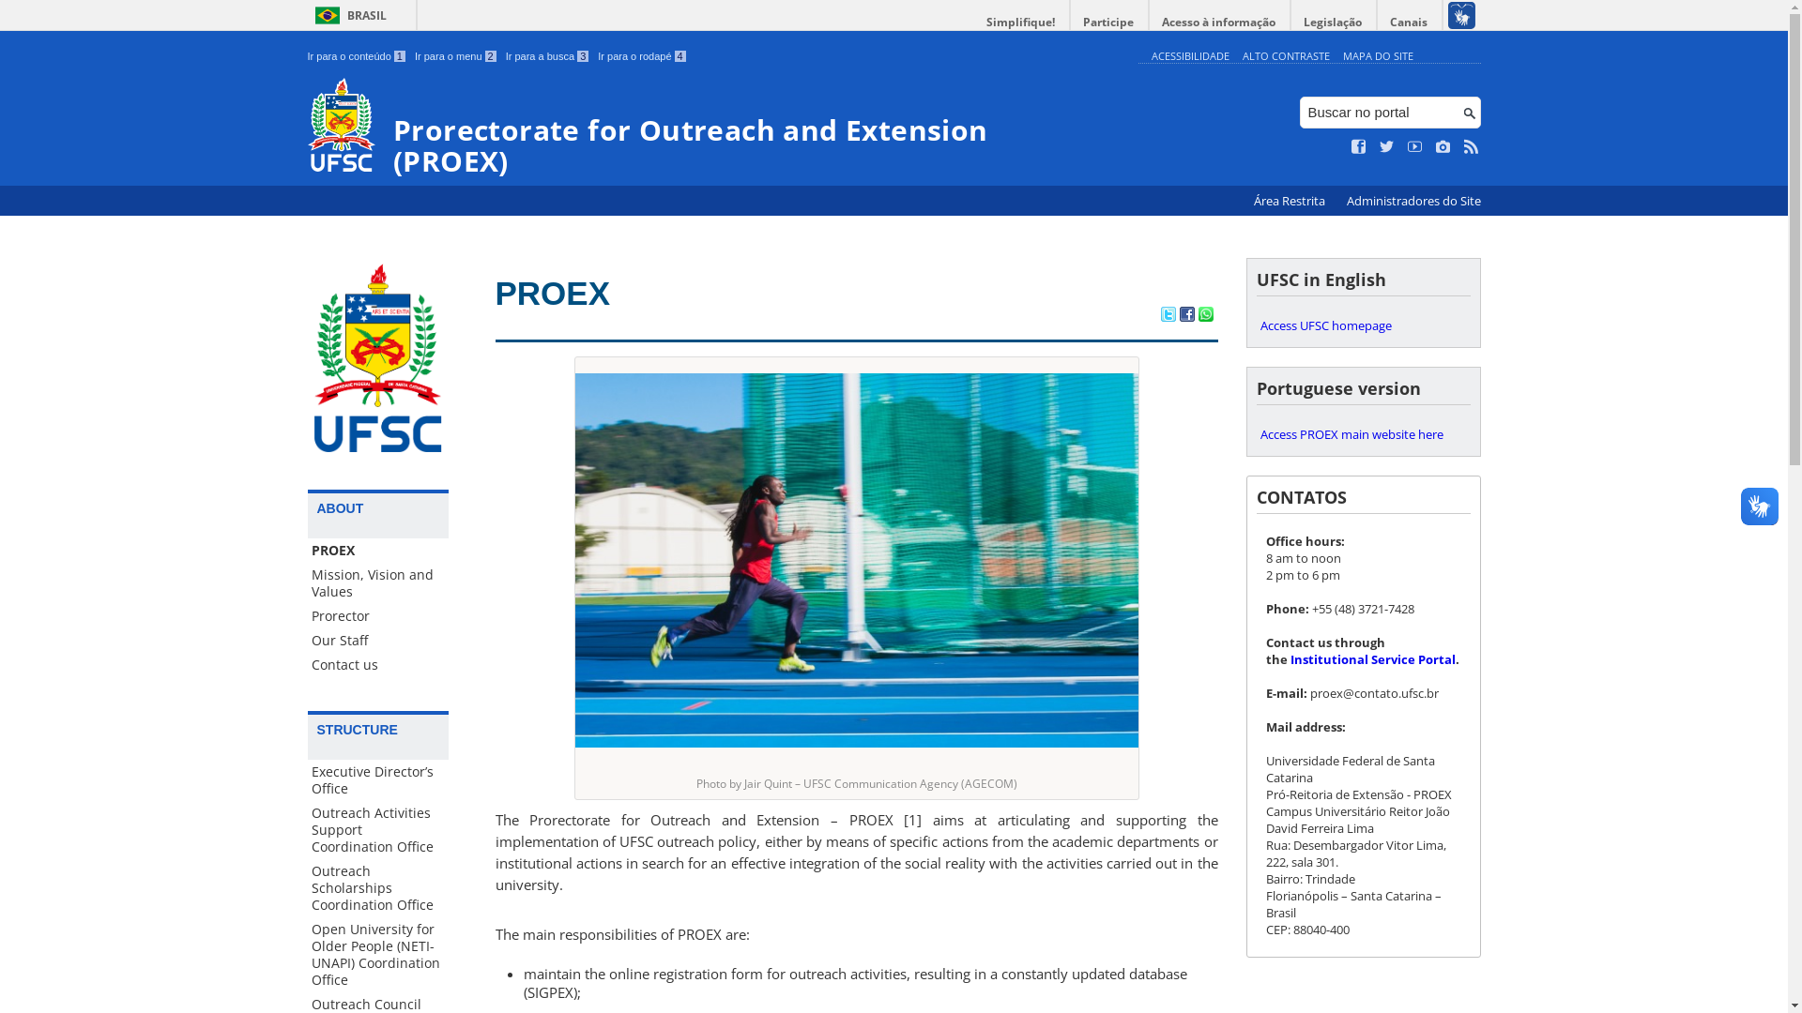 This screenshot has width=1802, height=1013. I want to click on Administradores do Site, so click(1413, 201).